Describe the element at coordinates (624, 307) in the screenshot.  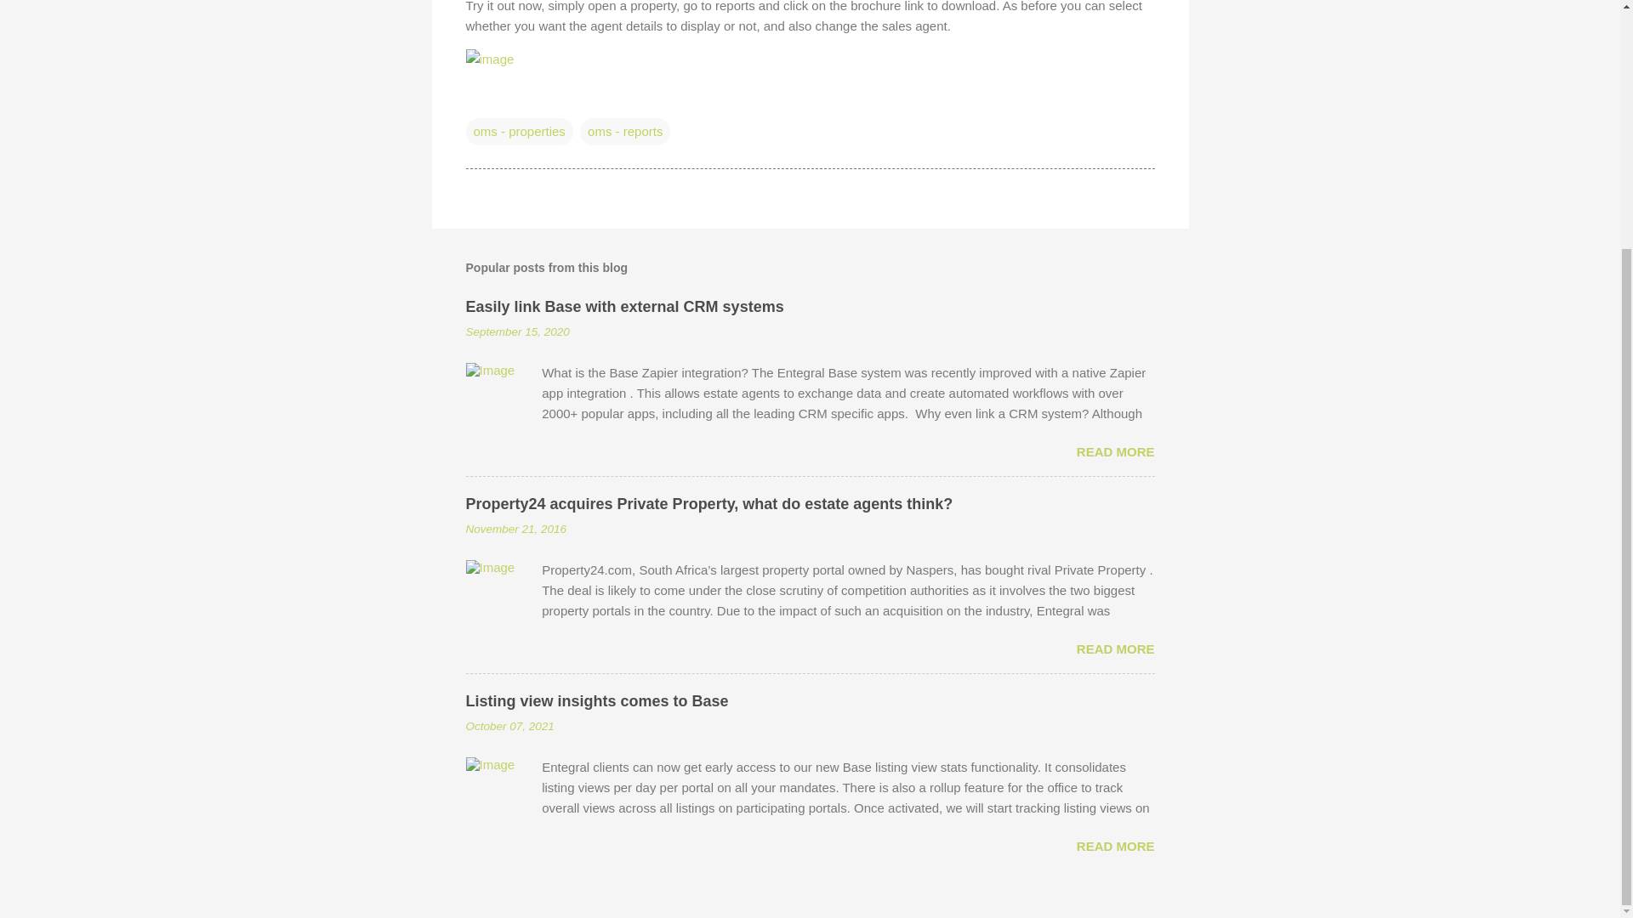
I see `Easily link Base with external CRM systems` at that location.